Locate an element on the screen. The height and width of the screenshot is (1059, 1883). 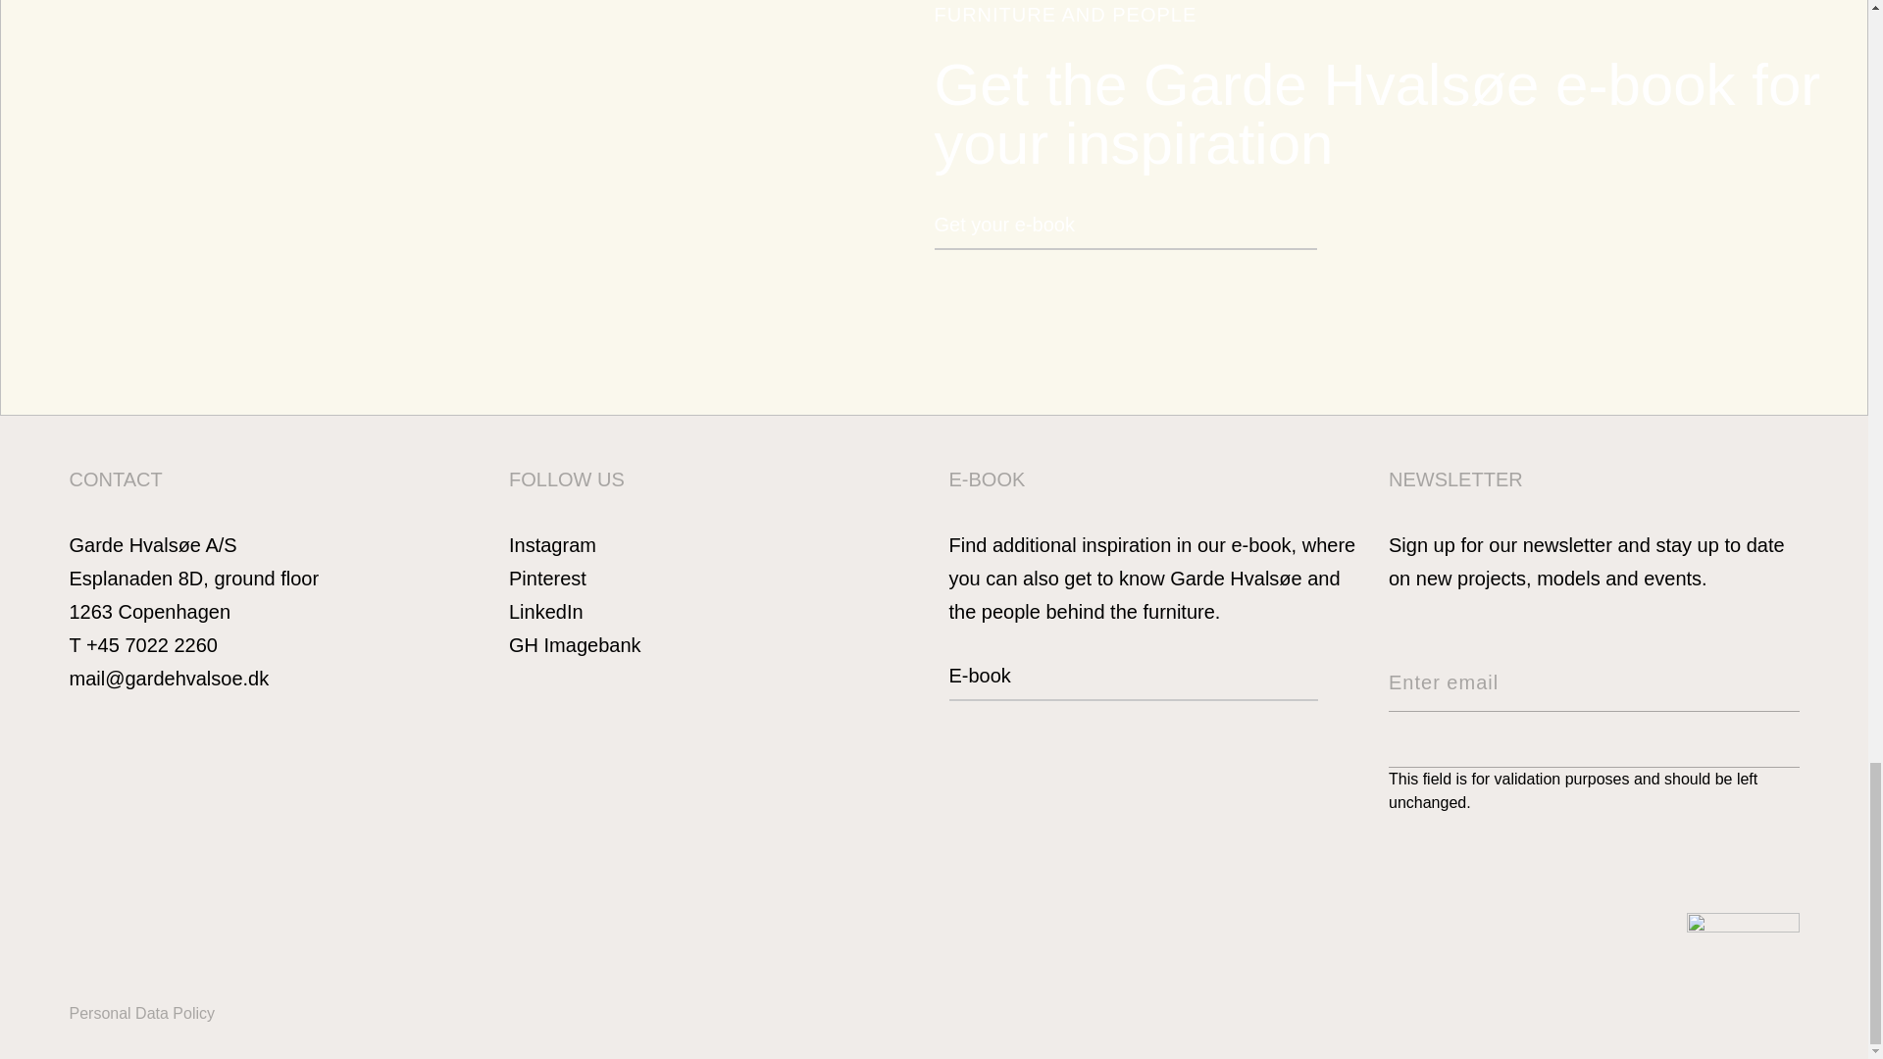
Personal Data Policy is located at coordinates (141, 1013).